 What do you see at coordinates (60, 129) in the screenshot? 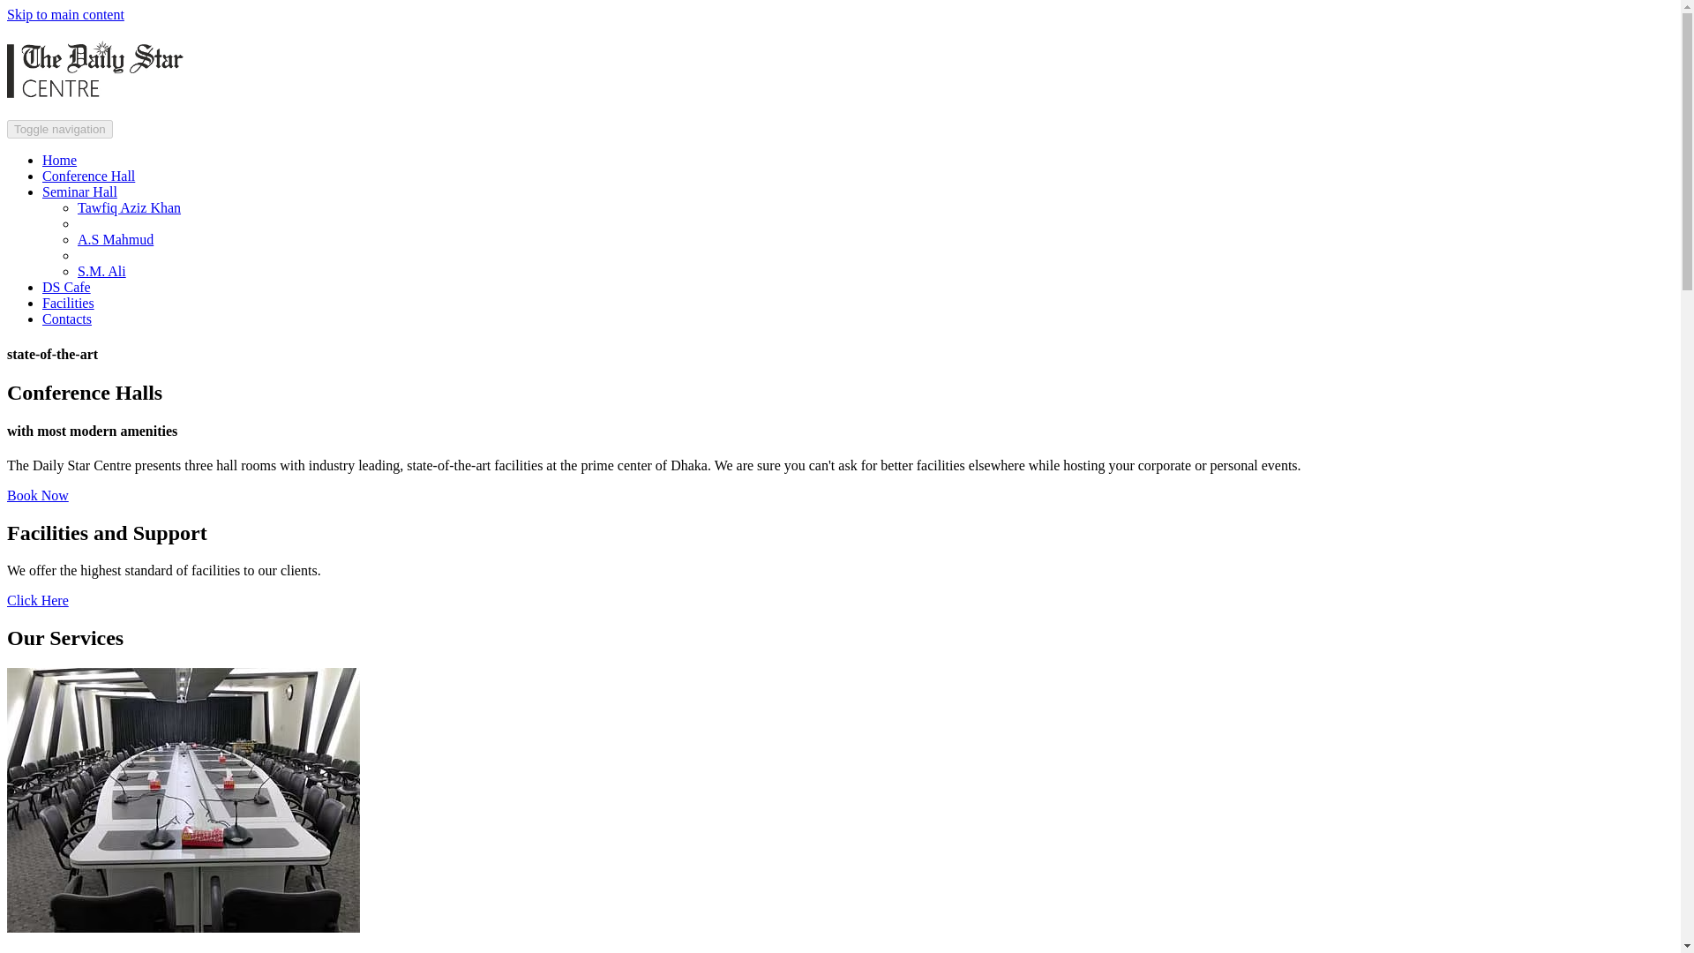
I see `Toggle navigation` at bounding box center [60, 129].